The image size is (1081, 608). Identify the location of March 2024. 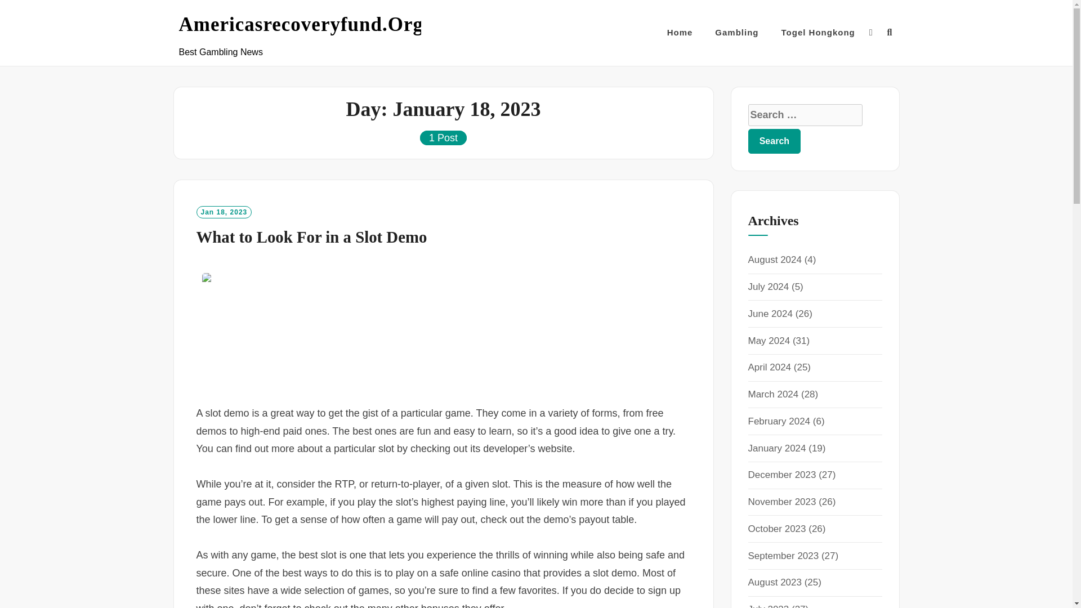
(773, 394).